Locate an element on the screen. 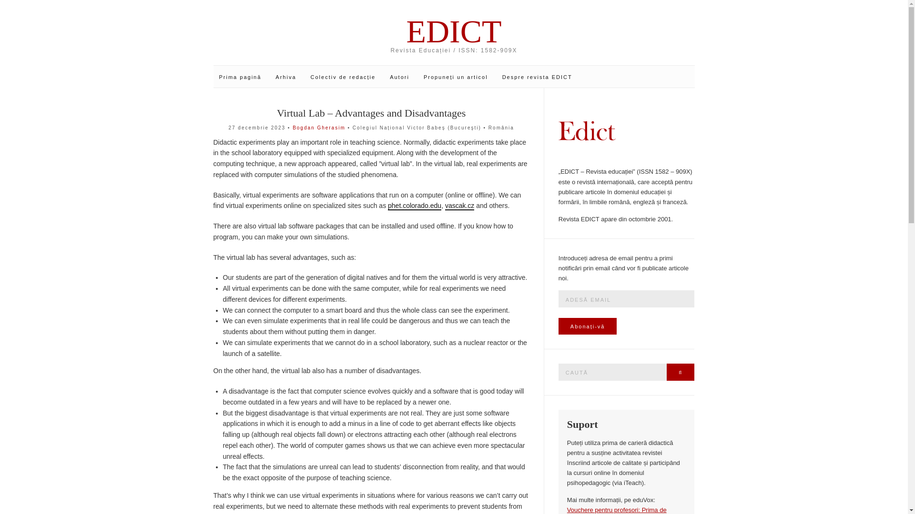 This screenshot has width=915, height=514. Bogdan Gherasim is located at coordinates (319, 128).